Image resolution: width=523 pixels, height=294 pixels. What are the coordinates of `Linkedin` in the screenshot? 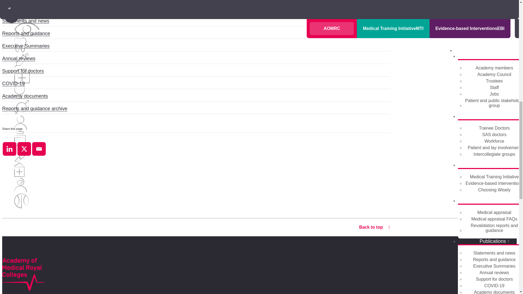 It's located at (9, 149).